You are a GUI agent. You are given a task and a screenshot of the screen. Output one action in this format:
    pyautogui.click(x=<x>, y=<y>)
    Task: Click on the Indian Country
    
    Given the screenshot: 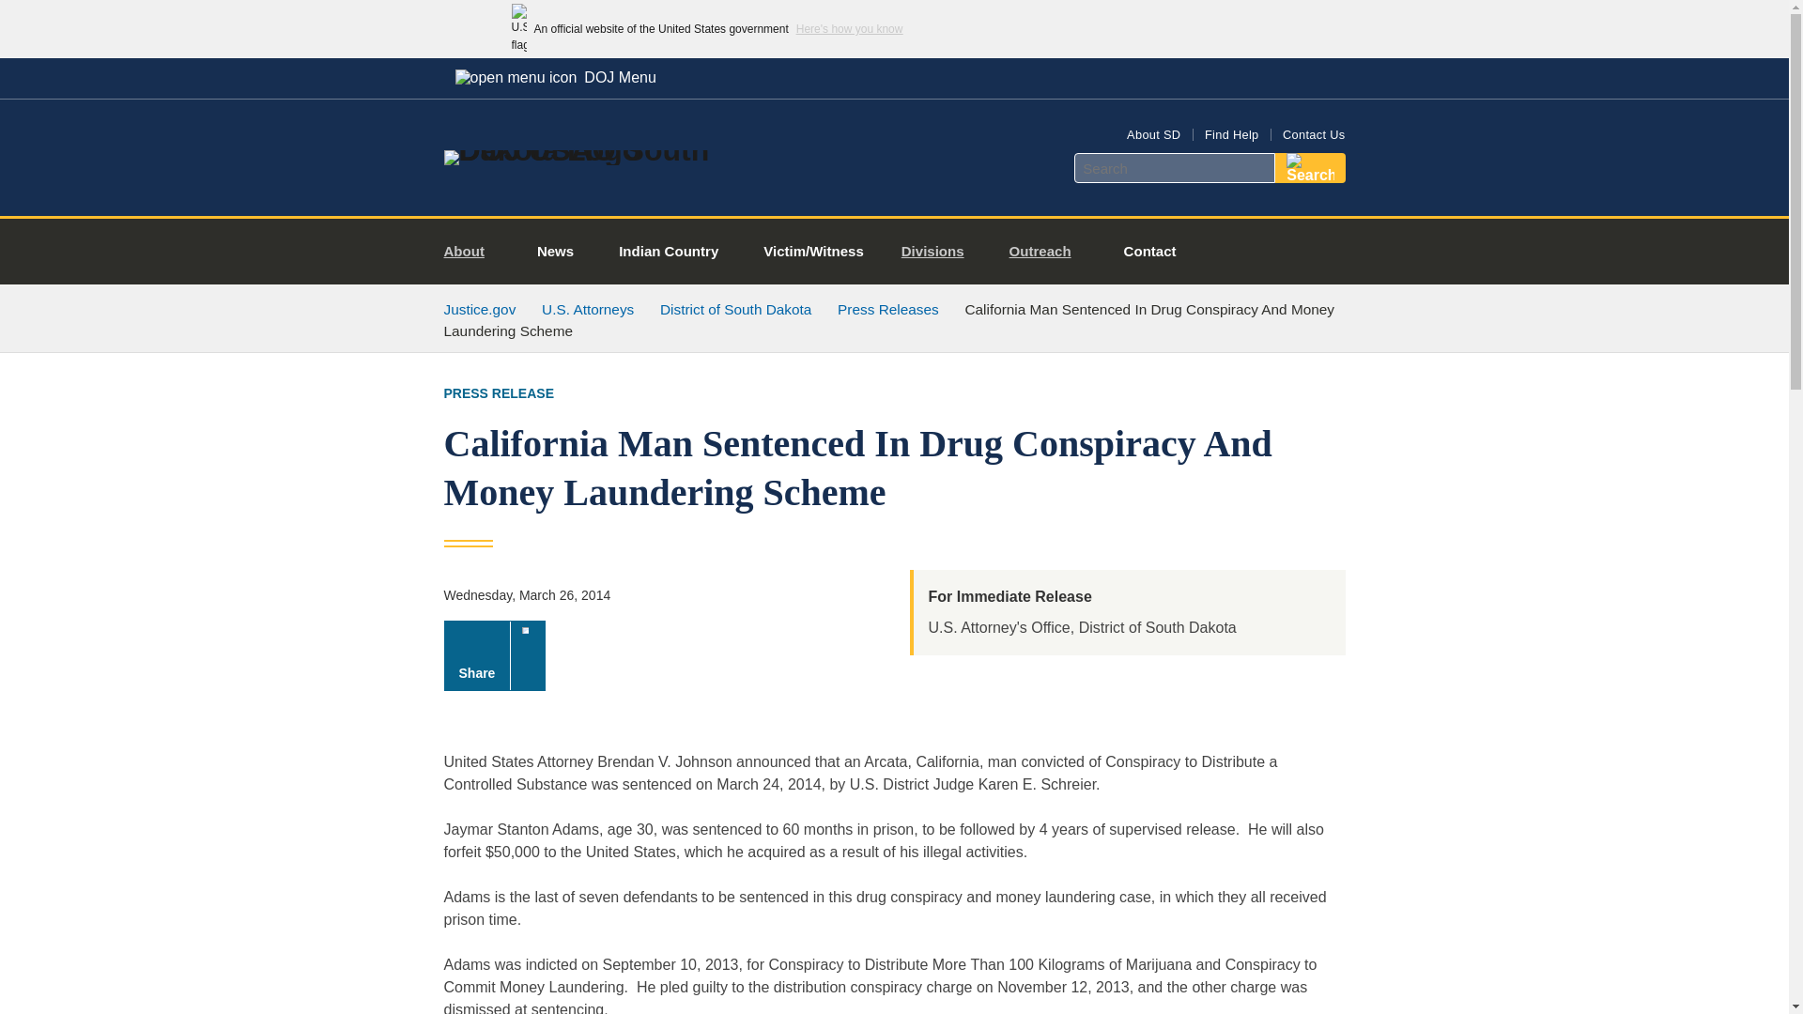 What is the action you would take?
    pyautogui.click(x=669, y=252)
    